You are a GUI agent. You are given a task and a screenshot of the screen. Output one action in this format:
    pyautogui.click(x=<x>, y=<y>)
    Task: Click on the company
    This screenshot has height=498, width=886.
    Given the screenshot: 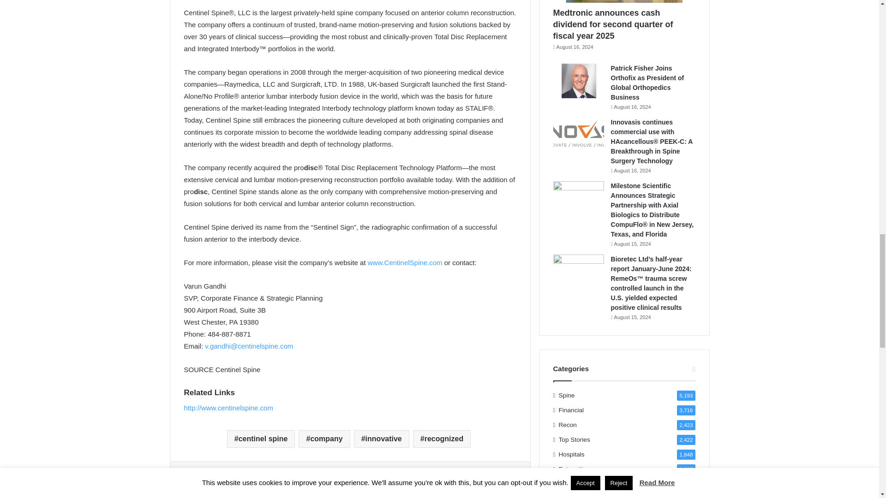 What is the action you would take?
    pyautogui.click(x=324, y=439)
    